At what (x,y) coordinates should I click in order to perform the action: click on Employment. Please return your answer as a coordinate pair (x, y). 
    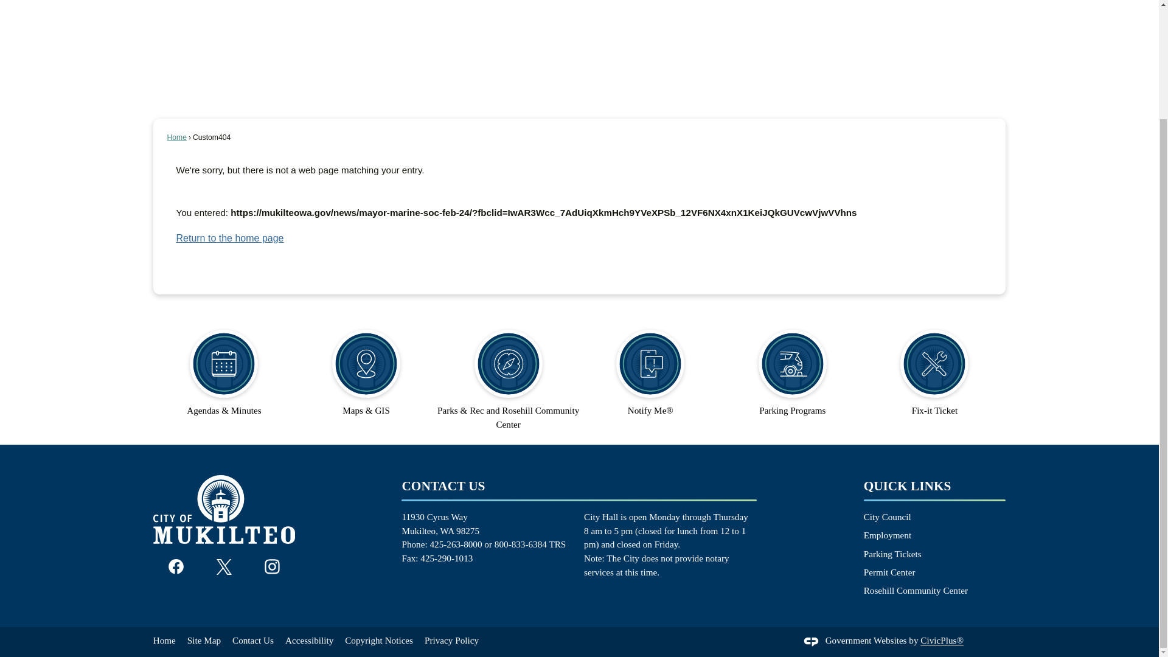
    Looking at the image, I should click on (887, 534).